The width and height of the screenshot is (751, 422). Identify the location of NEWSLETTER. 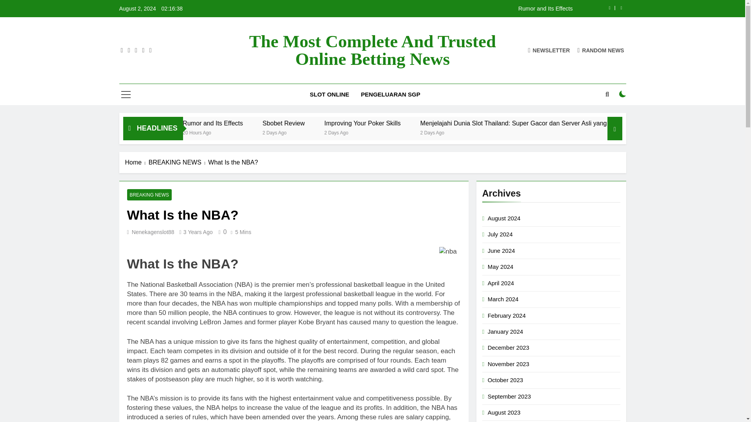
(549, 50).